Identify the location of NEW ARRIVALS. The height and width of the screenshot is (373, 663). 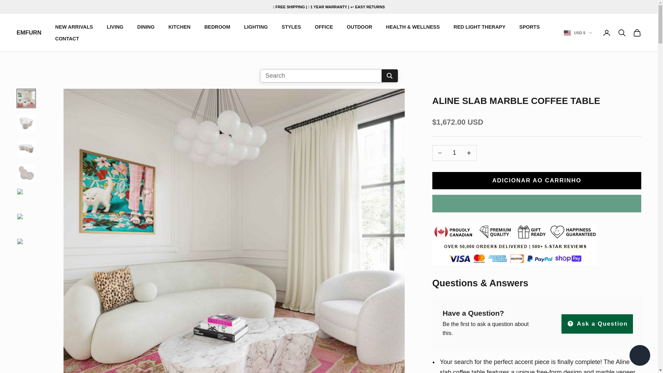
(74, 27).